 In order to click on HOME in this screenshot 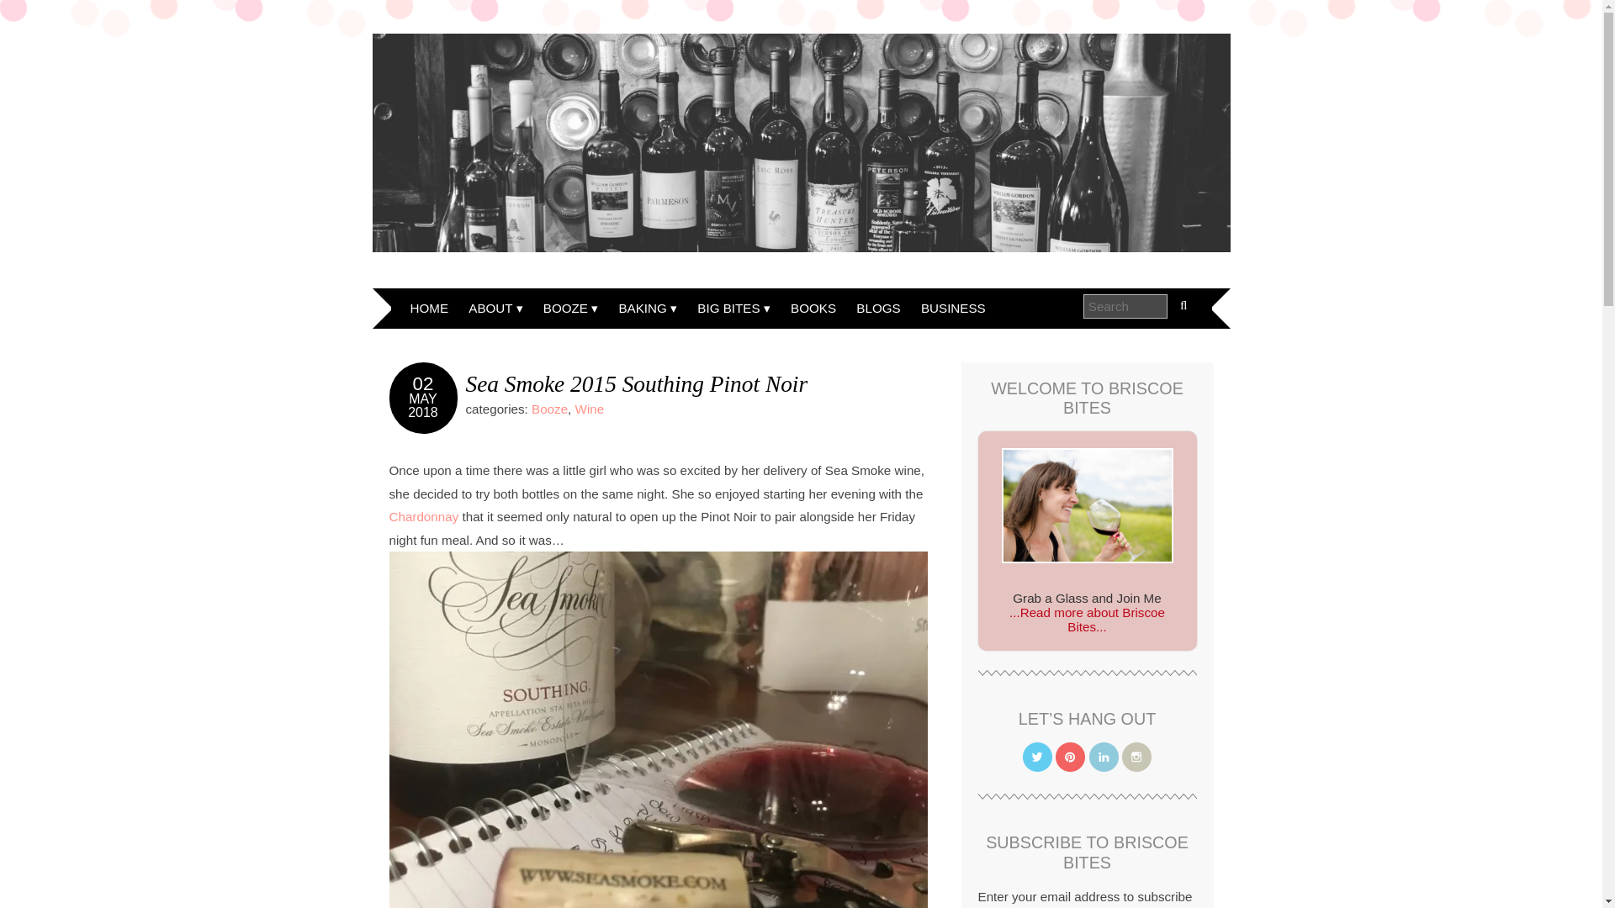, I will do `click(429, 308)`.